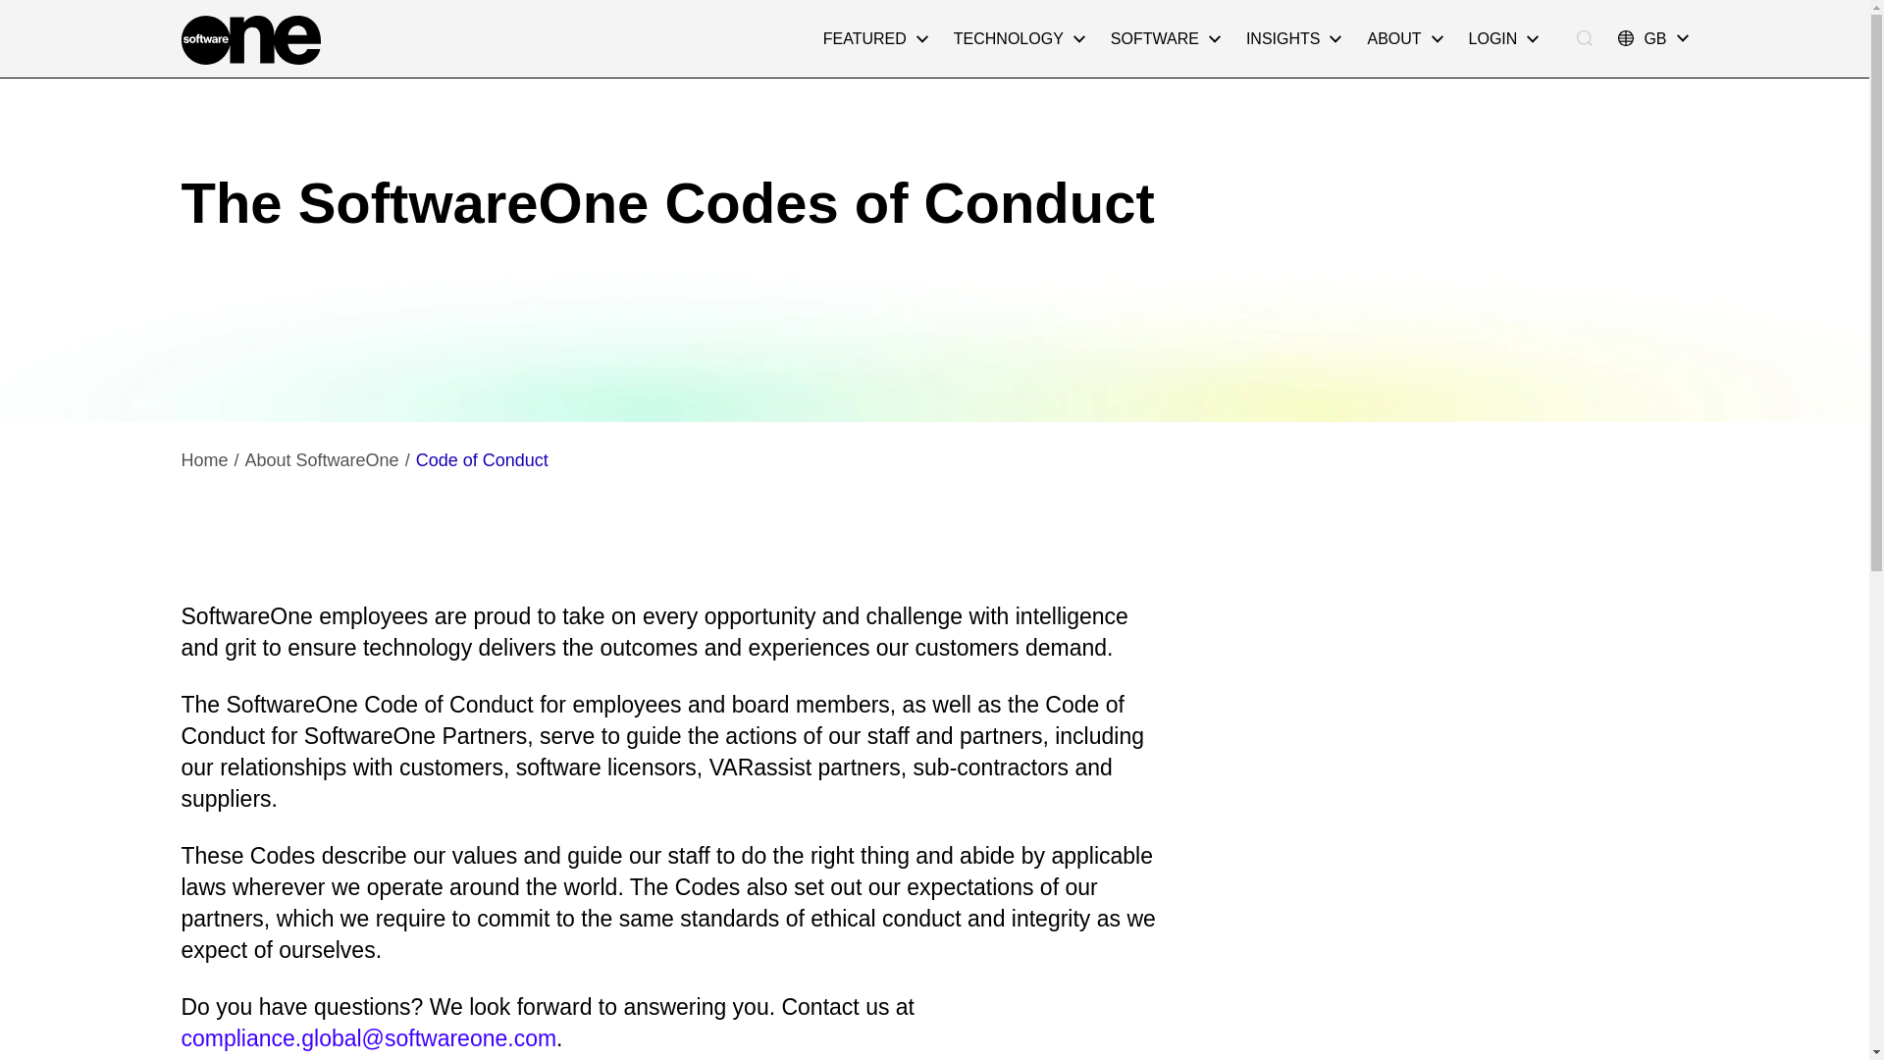 This screenshot has height=1060, width=1884. Describe the element at coordinates (875, 39) in the screenshot. I see `FEATURED` at that location.